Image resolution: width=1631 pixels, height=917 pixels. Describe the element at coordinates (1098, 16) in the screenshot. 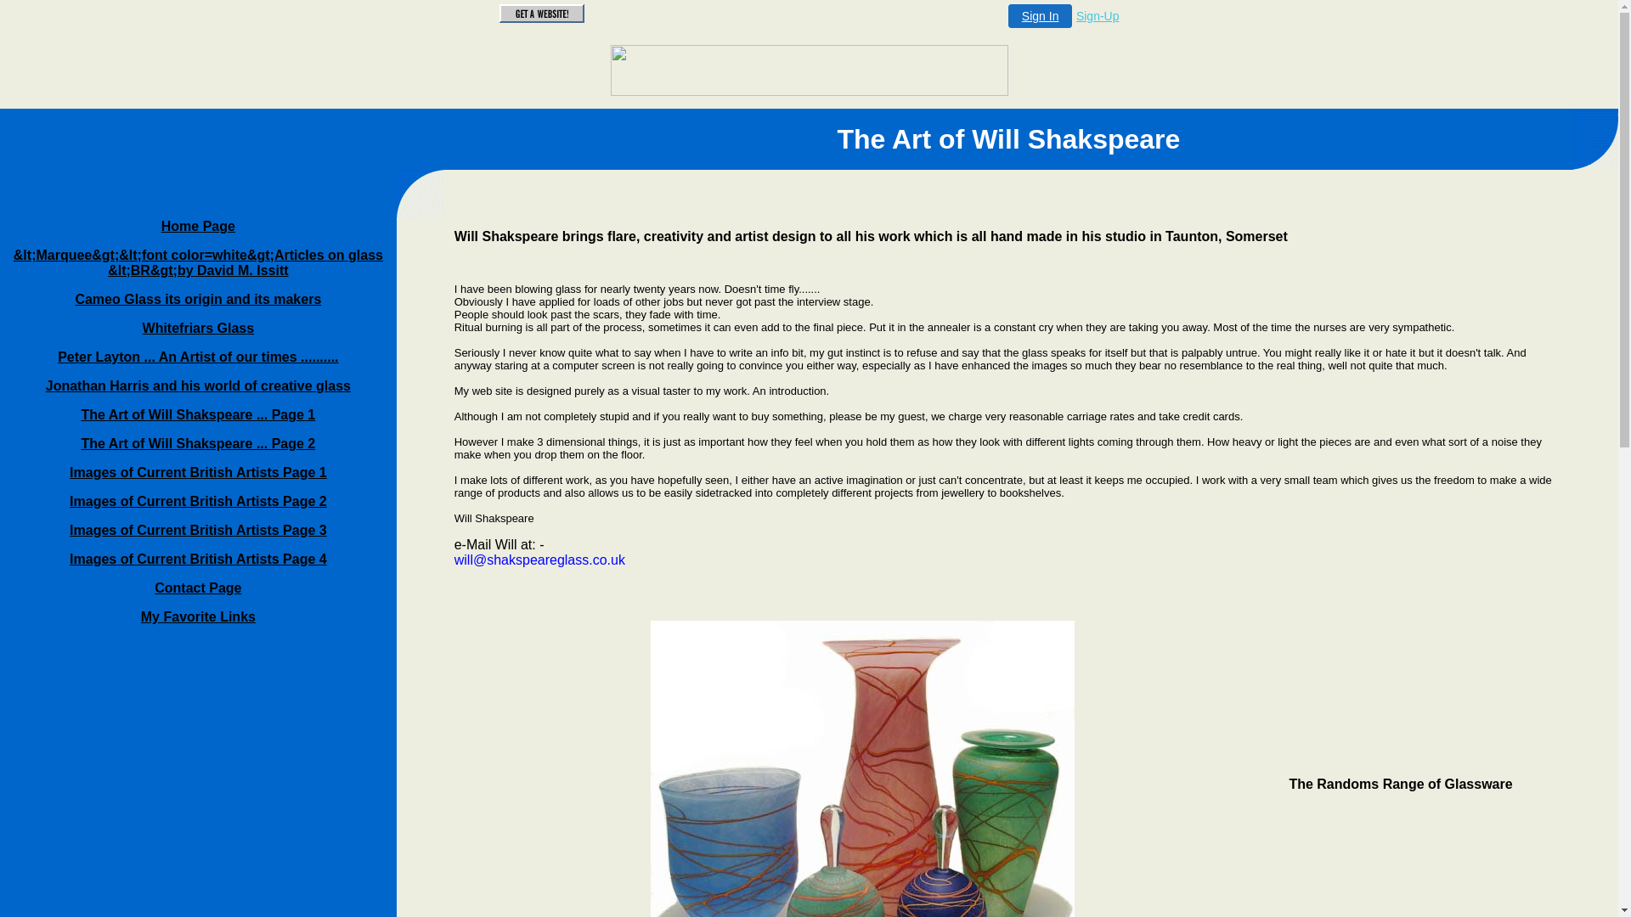

I see `Sign-Up` at that location.